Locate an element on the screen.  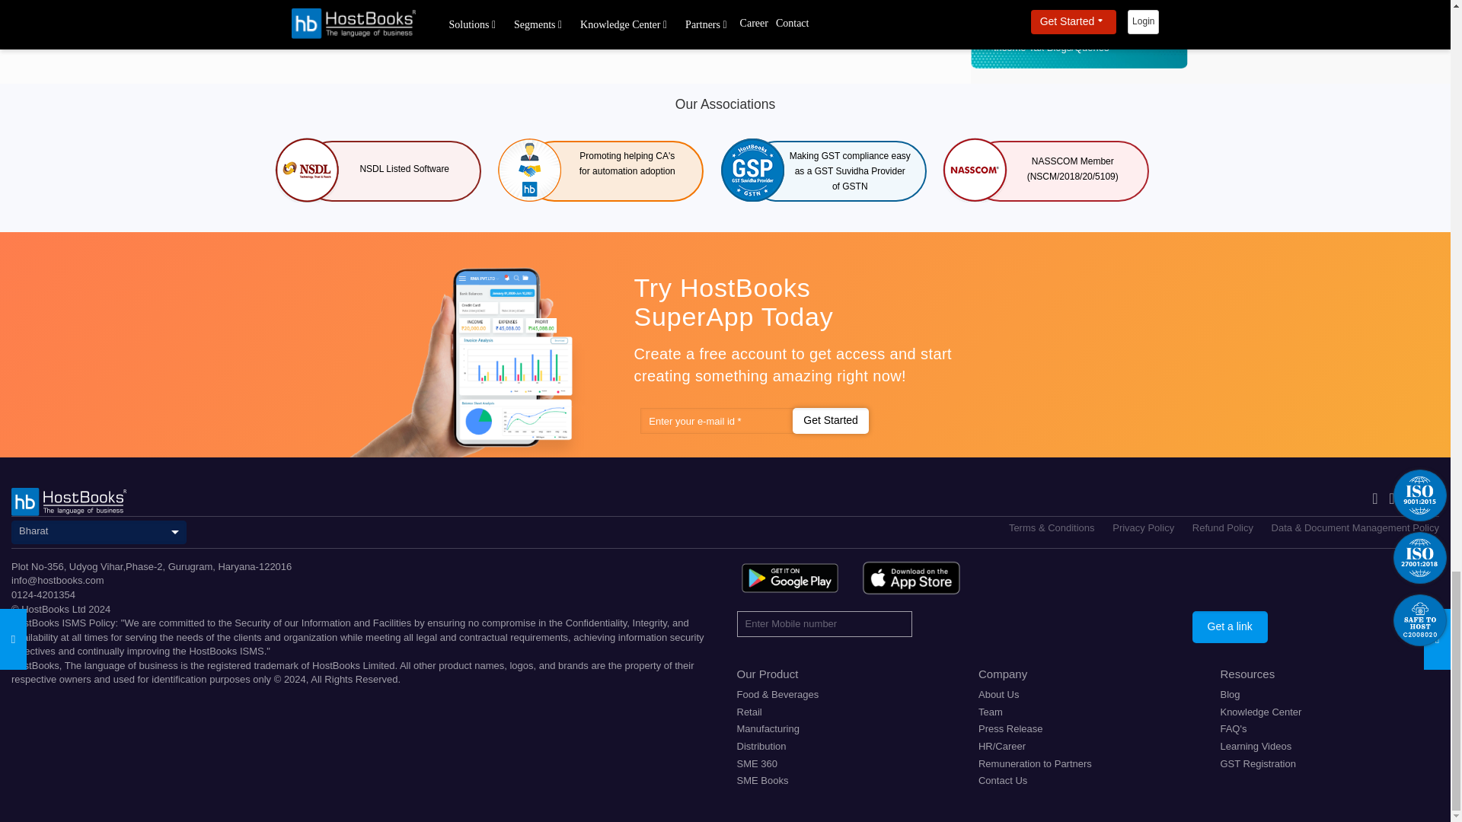
Download HostBooks Mobile App! is located at coordinates (790, 578).